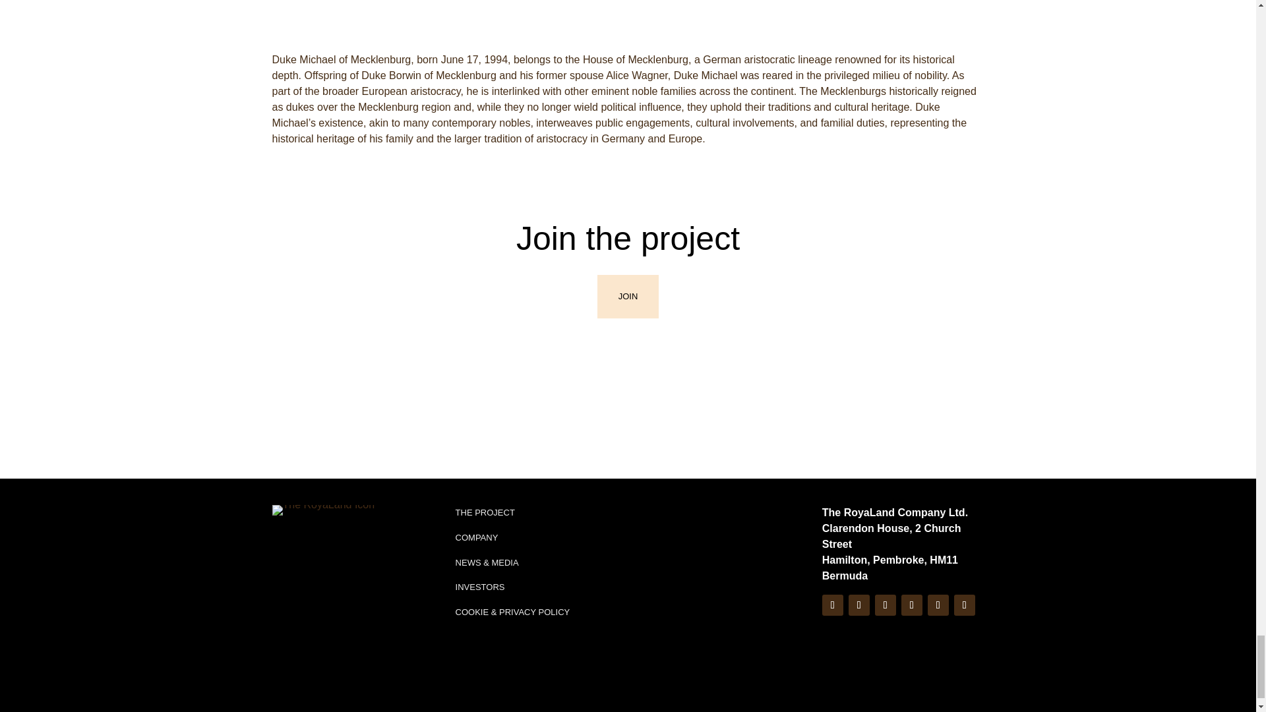 This screenshot has width=1266, height=712. Describe the element at coordinates (477, 494) in the screenshot. I see `COMPANY` at that location.